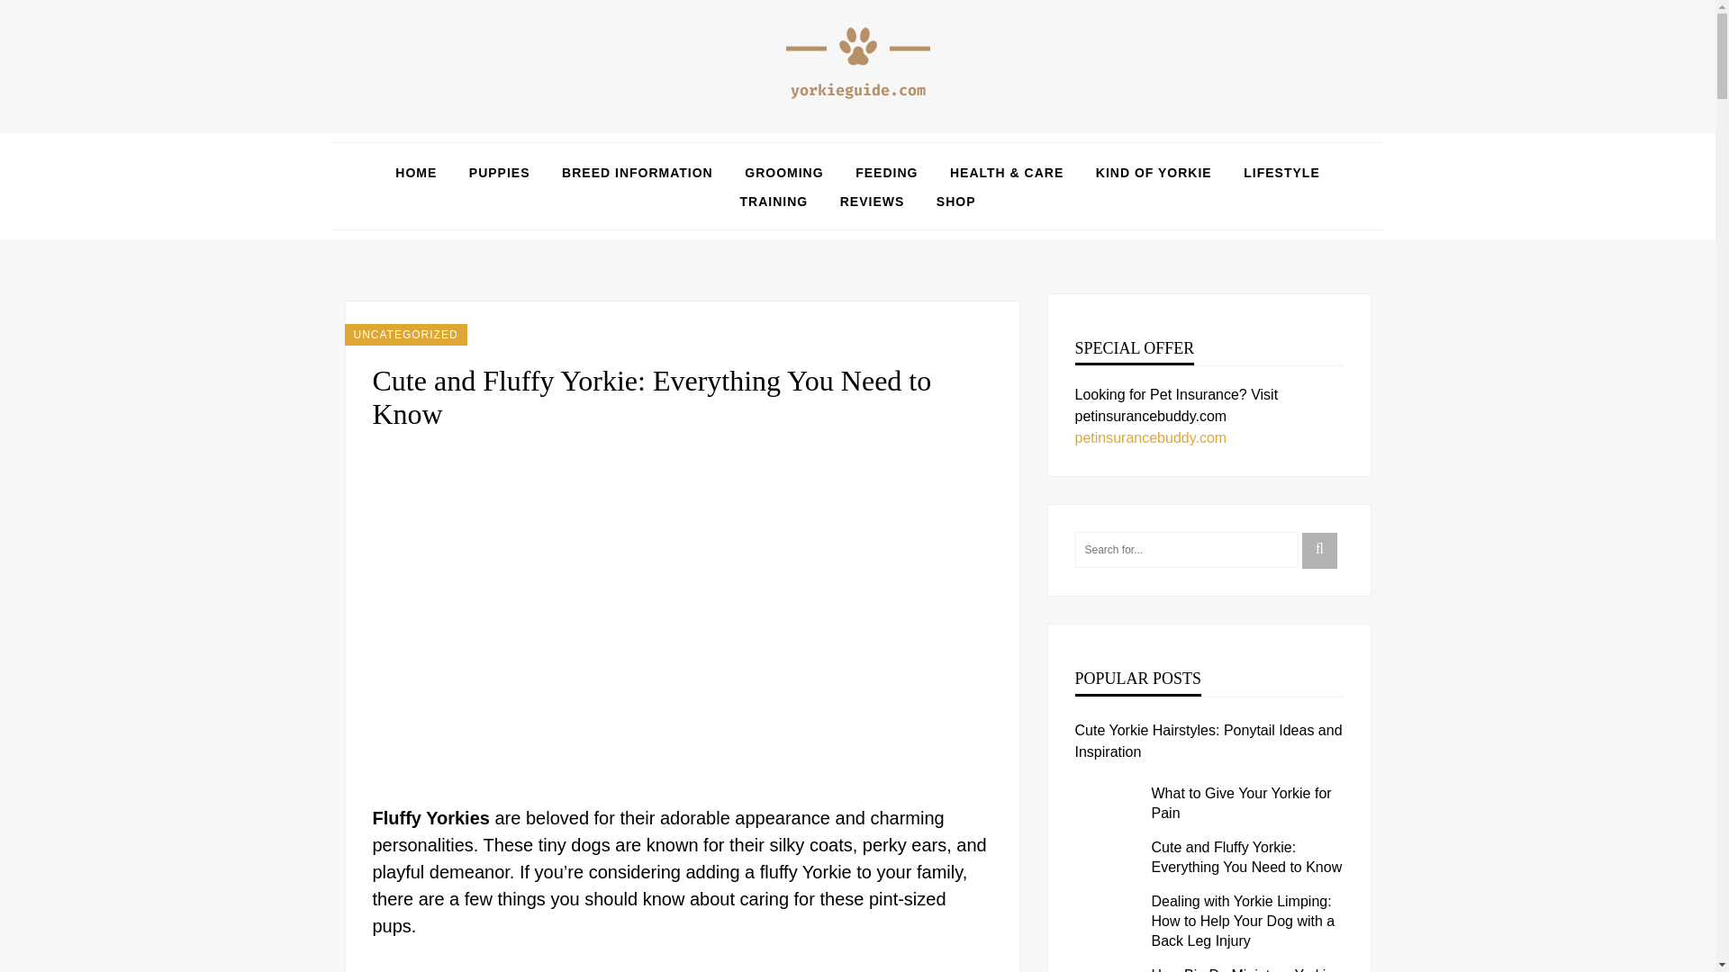  What do you see at coordinates (416, 173) in the screenshot?
I see `HOME` at bounding box center [416, 173].